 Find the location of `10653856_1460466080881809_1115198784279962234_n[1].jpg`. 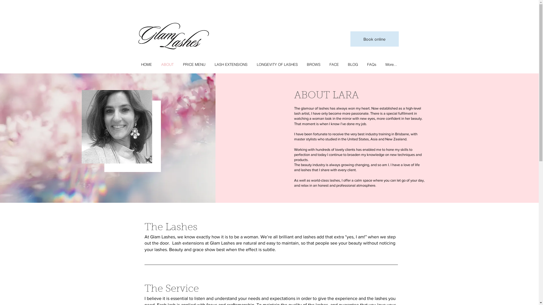

10653856_1460466080881809_1115198784279962234_n[1].jpg is located at coordinates (117, 127).